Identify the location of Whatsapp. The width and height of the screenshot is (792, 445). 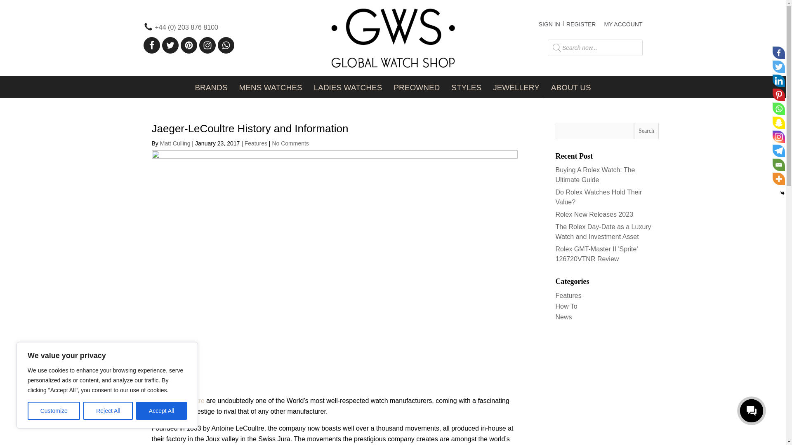
(779, 109).